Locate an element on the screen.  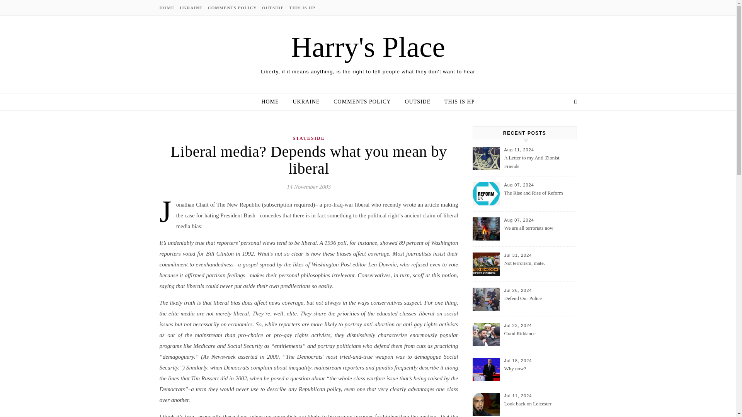
COMMENTS POLICY is located at coordinates (233, 8).